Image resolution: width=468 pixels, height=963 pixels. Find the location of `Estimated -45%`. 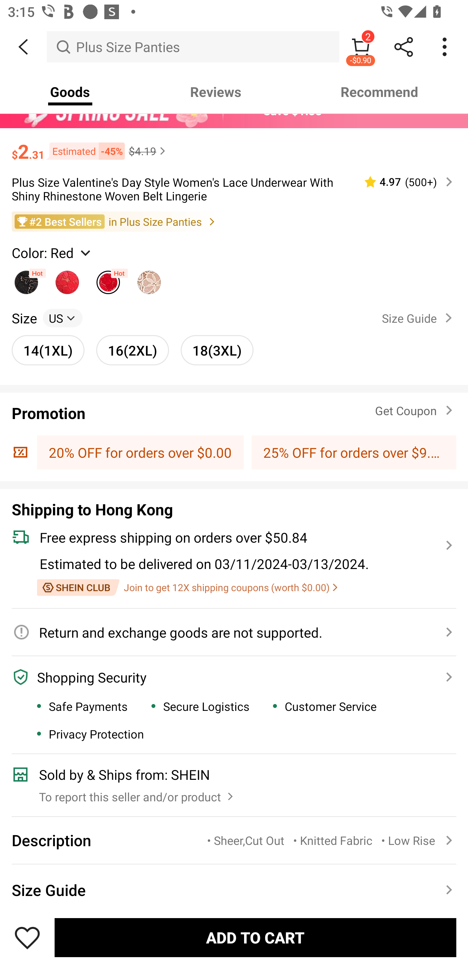

Estimated -45% is located at coordinates (84, 151).